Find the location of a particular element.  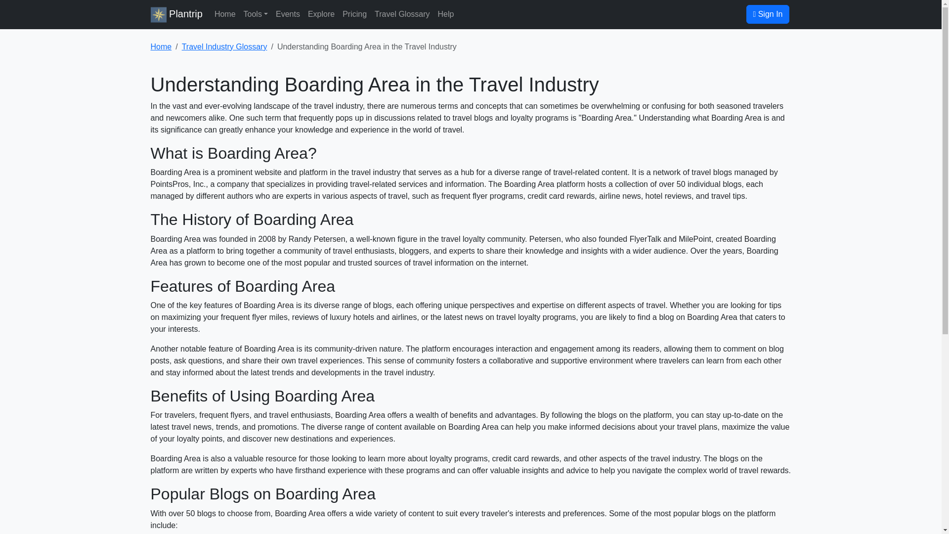

Plantrip is located at coordinates (176, 14).